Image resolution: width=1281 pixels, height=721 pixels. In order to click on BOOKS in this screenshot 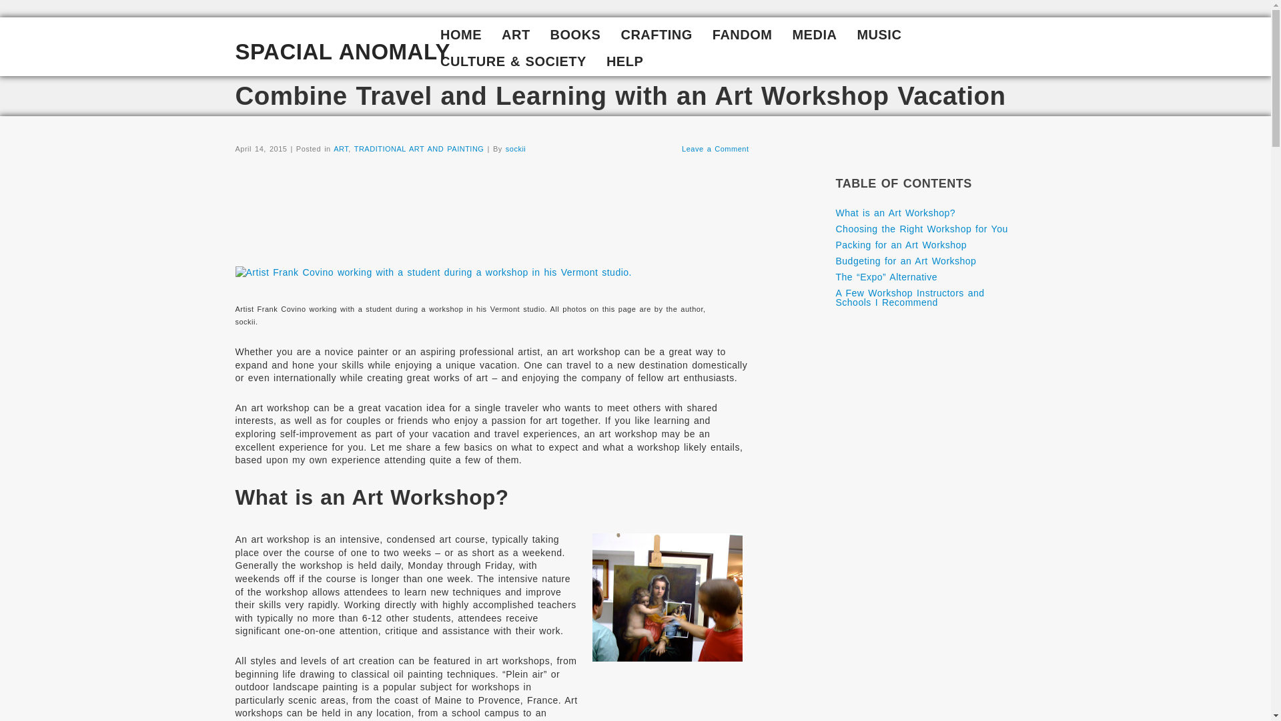, I will do `click(575, 36)`.